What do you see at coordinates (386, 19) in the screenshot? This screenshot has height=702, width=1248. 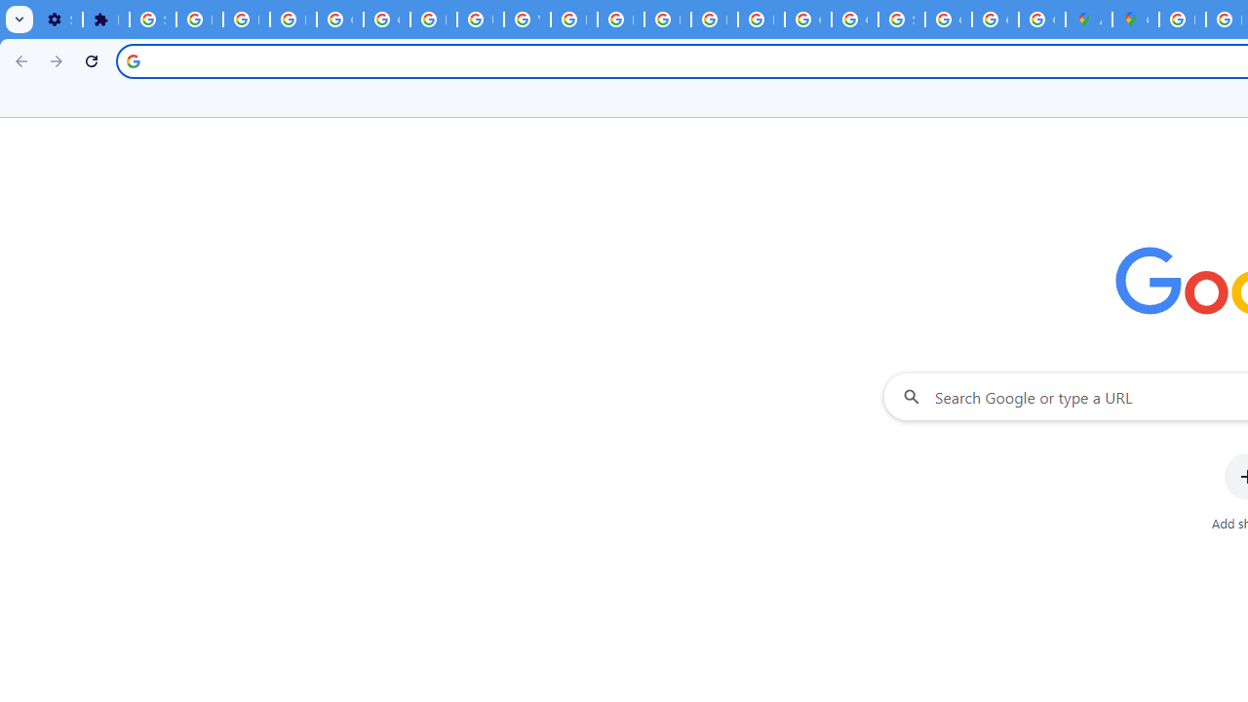 I see `Google Account Help` at bounding box center [386, 19].